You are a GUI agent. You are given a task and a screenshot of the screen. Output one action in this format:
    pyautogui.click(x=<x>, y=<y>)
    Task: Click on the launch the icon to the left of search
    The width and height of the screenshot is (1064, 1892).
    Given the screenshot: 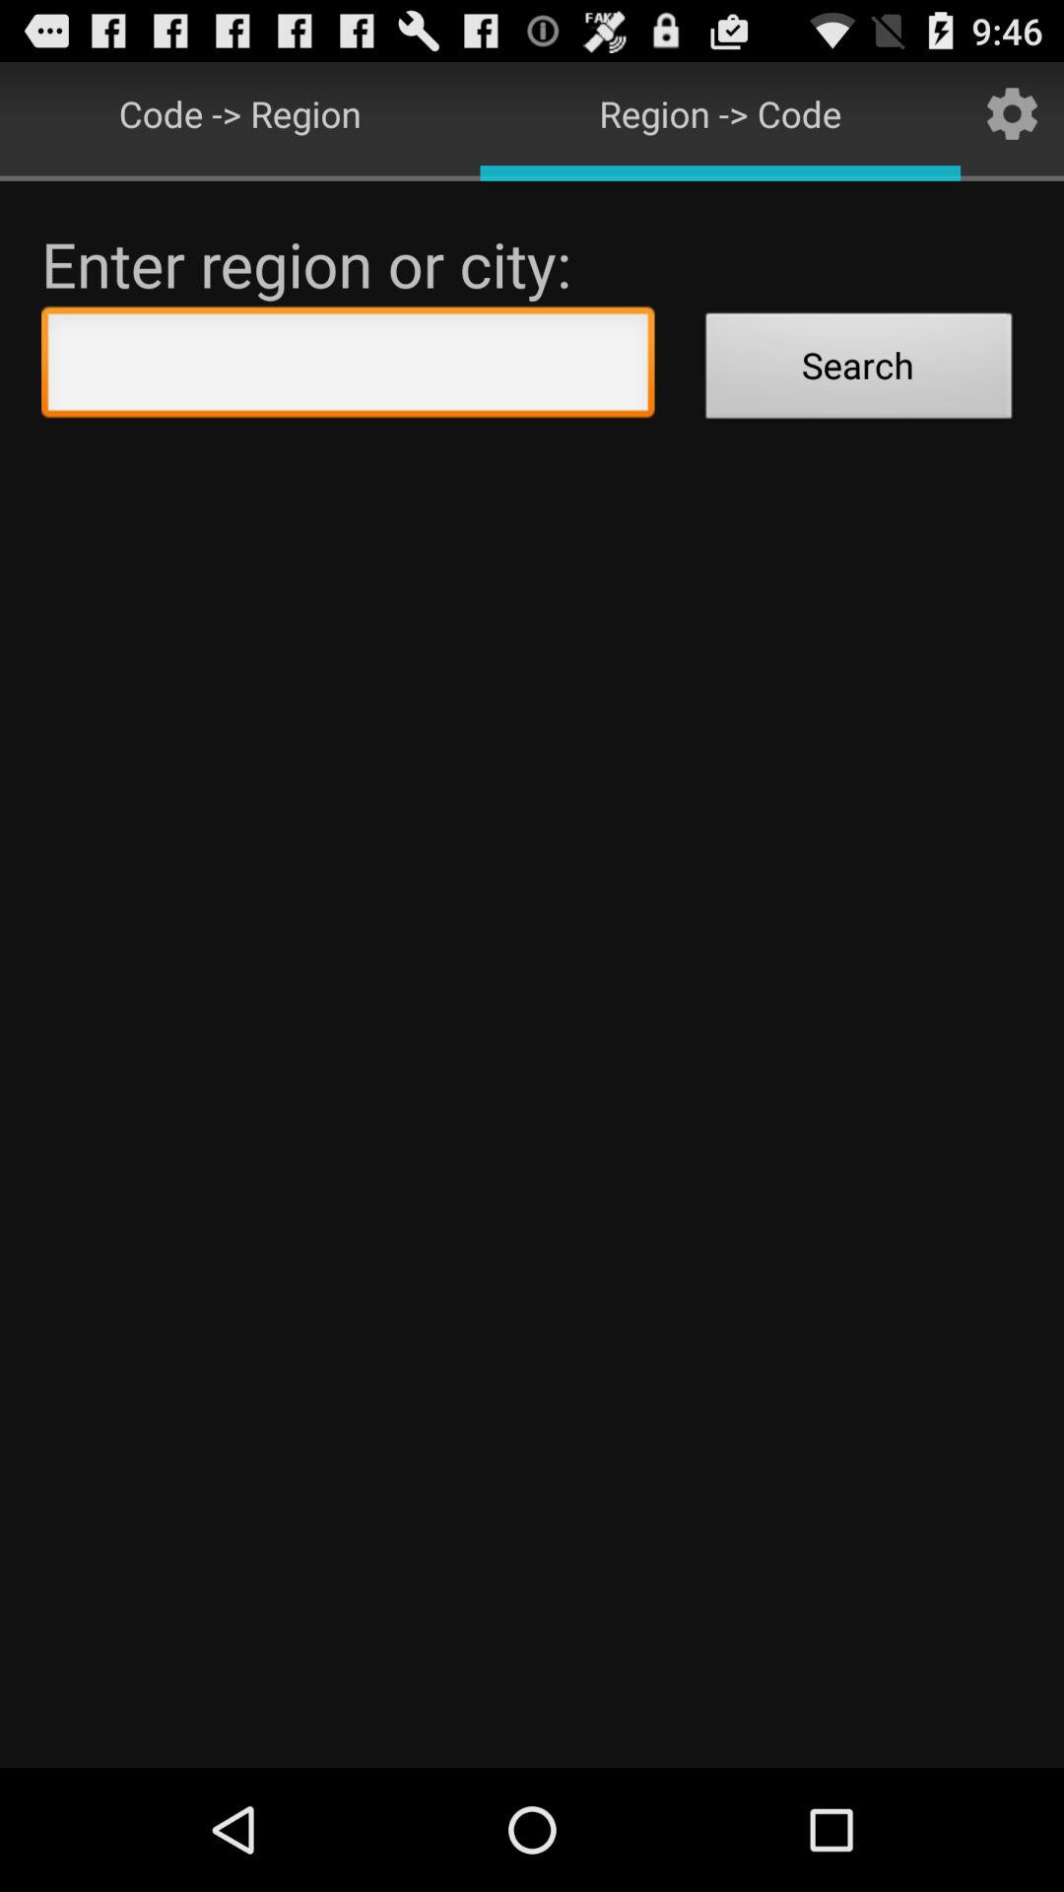 What is the action you would take?
    pyautogui.click(x=348, y=367)
    